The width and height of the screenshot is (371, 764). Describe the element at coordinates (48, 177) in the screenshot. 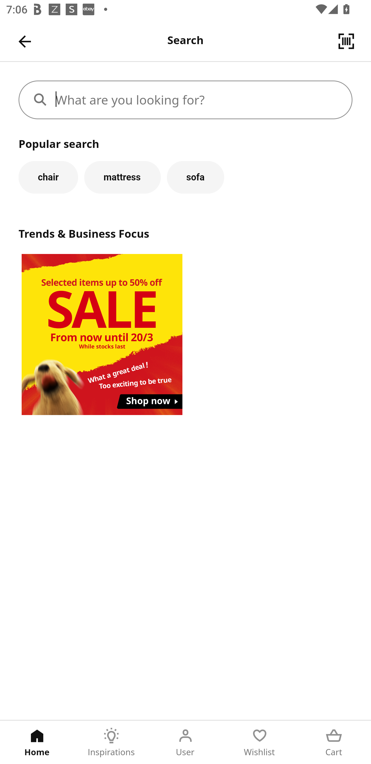

I see `chair` at that location.